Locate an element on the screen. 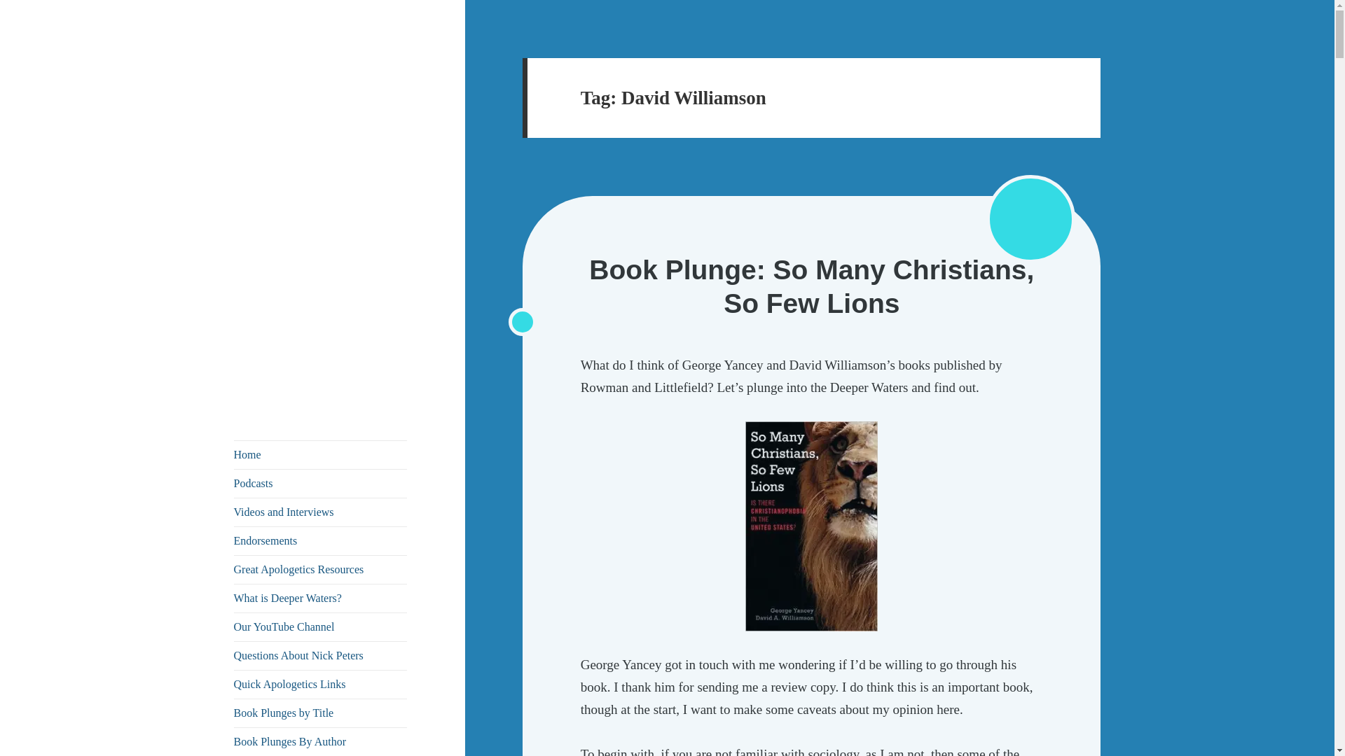  Questions About Nick Peters is located at coordinates (321, 655).